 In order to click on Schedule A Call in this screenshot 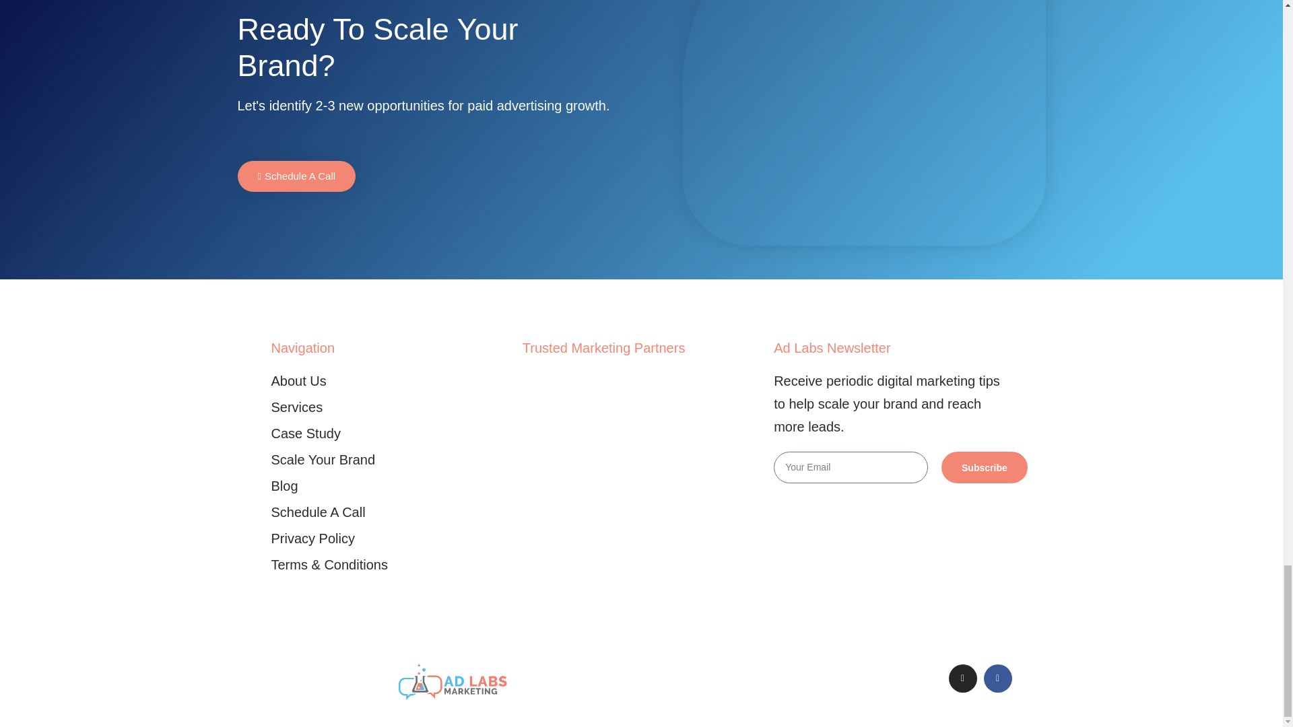, I will do `click(296, 176)`.